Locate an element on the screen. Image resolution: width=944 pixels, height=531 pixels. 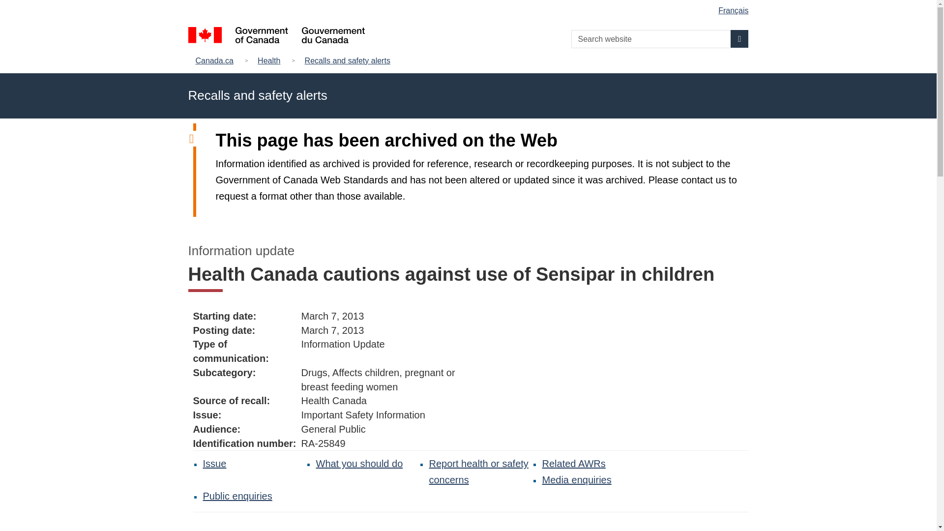
Issue is located at coordinates (214, 463).